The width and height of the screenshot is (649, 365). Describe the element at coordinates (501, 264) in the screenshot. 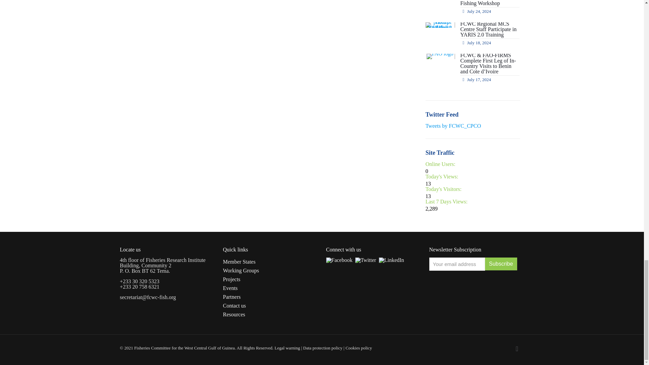

I see `Subscribe` at that location.